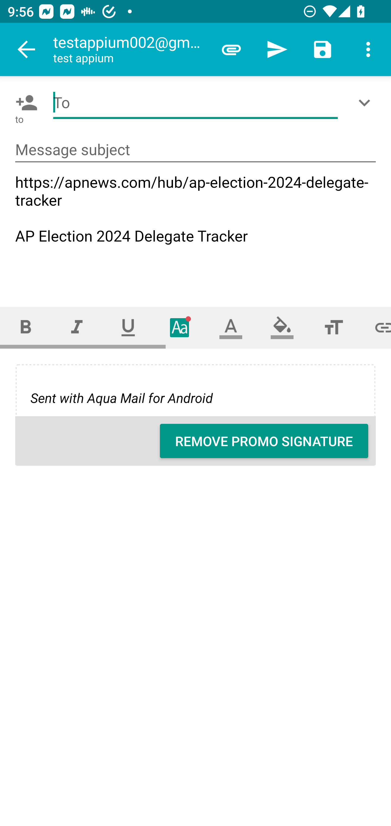 The image size is (391, 826). What do you see at coordinates (128, 327) in the screenshot?
I see `Underline` at bounding box center [128, 327].